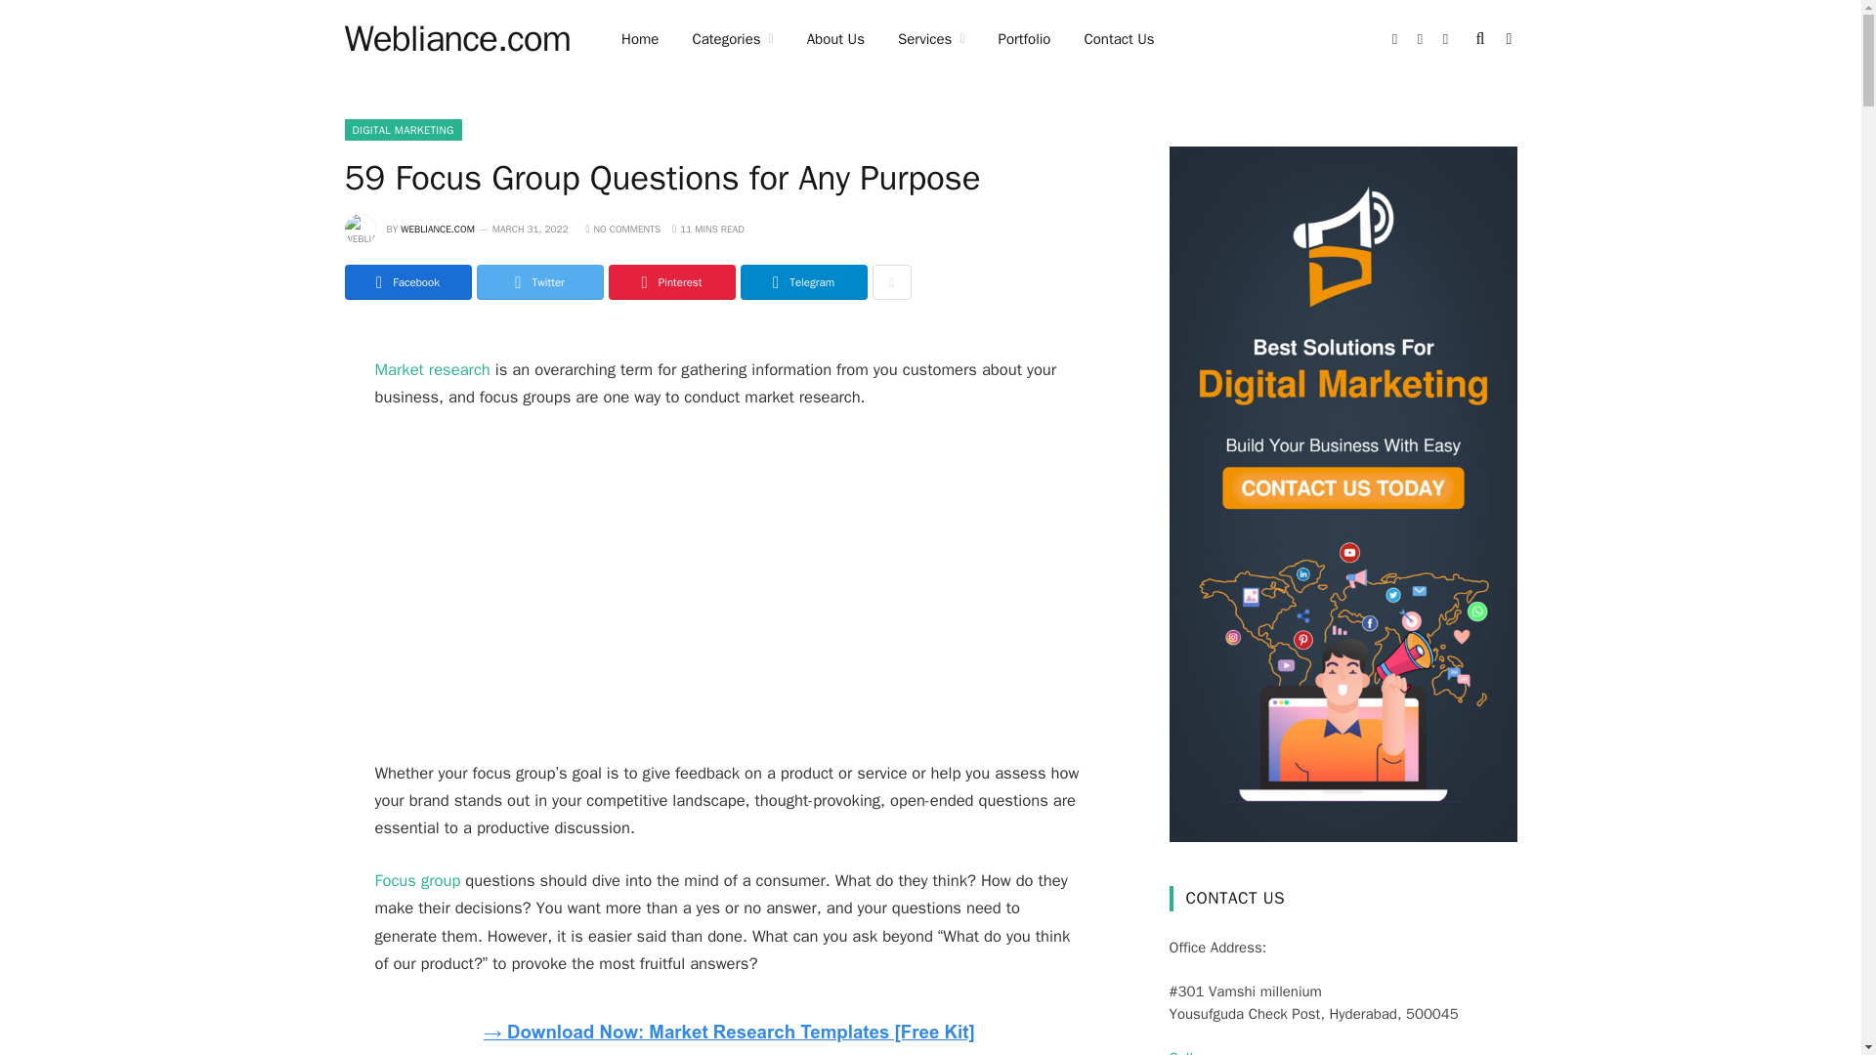 The image size is (1876, 1055). Describe the element at coordinates (438, 229) in the screenshot. I see `Posts by webliance.com` at that location.